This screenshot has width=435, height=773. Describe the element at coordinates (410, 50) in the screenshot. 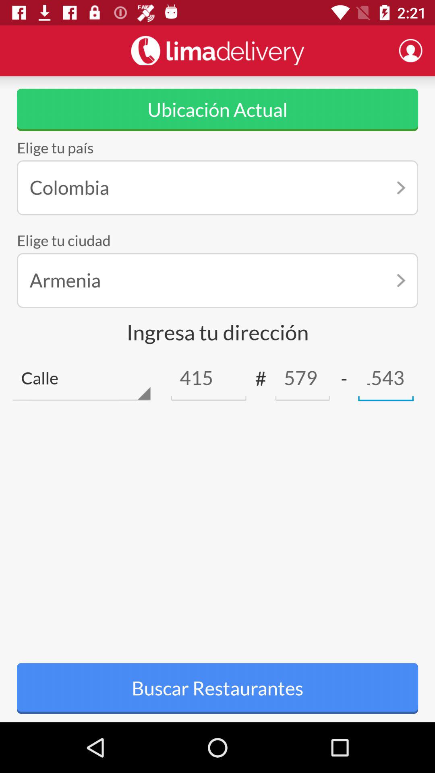

I see `open personal settings` at that location.